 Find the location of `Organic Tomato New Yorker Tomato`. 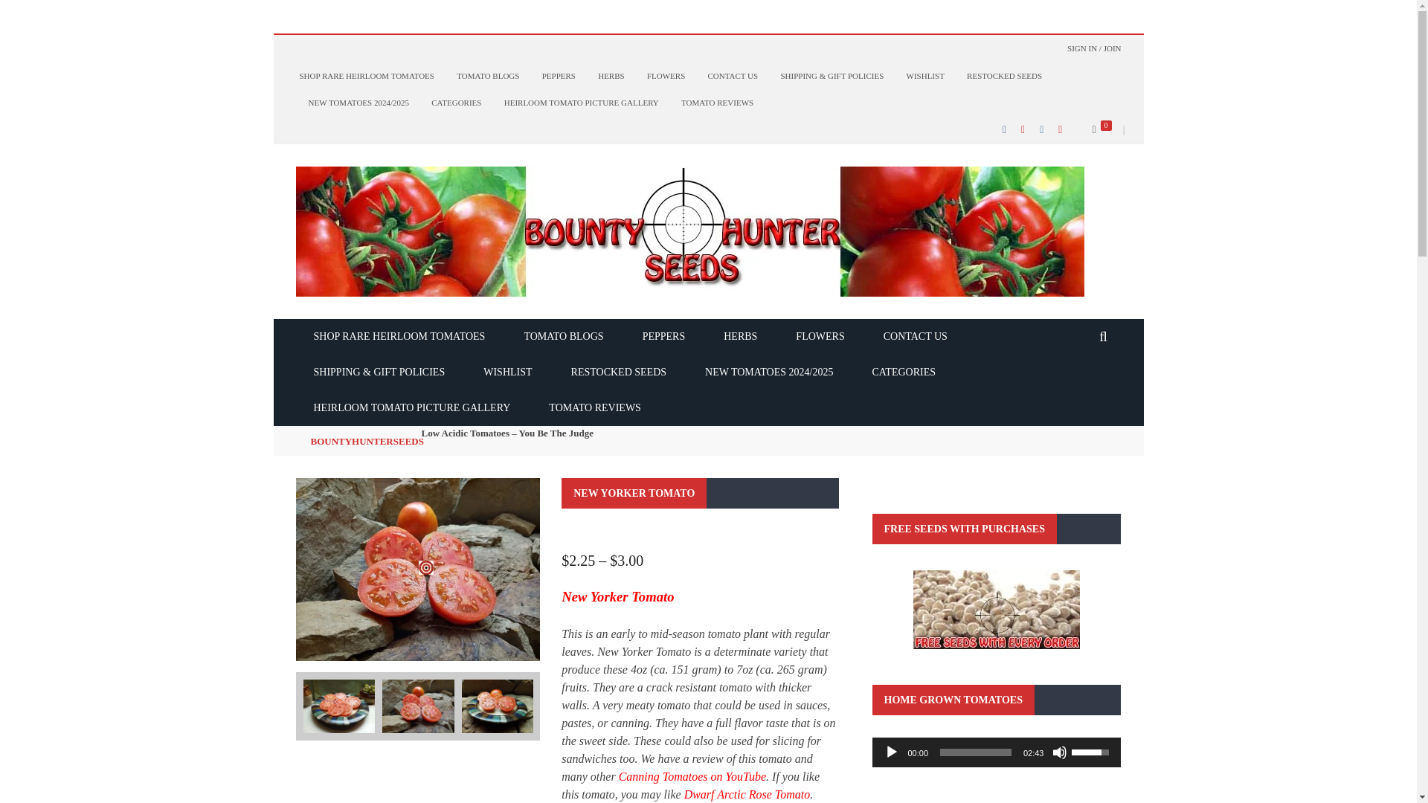

Organic Tomato New Yorker Tomato is located at coordinates (497, 706).